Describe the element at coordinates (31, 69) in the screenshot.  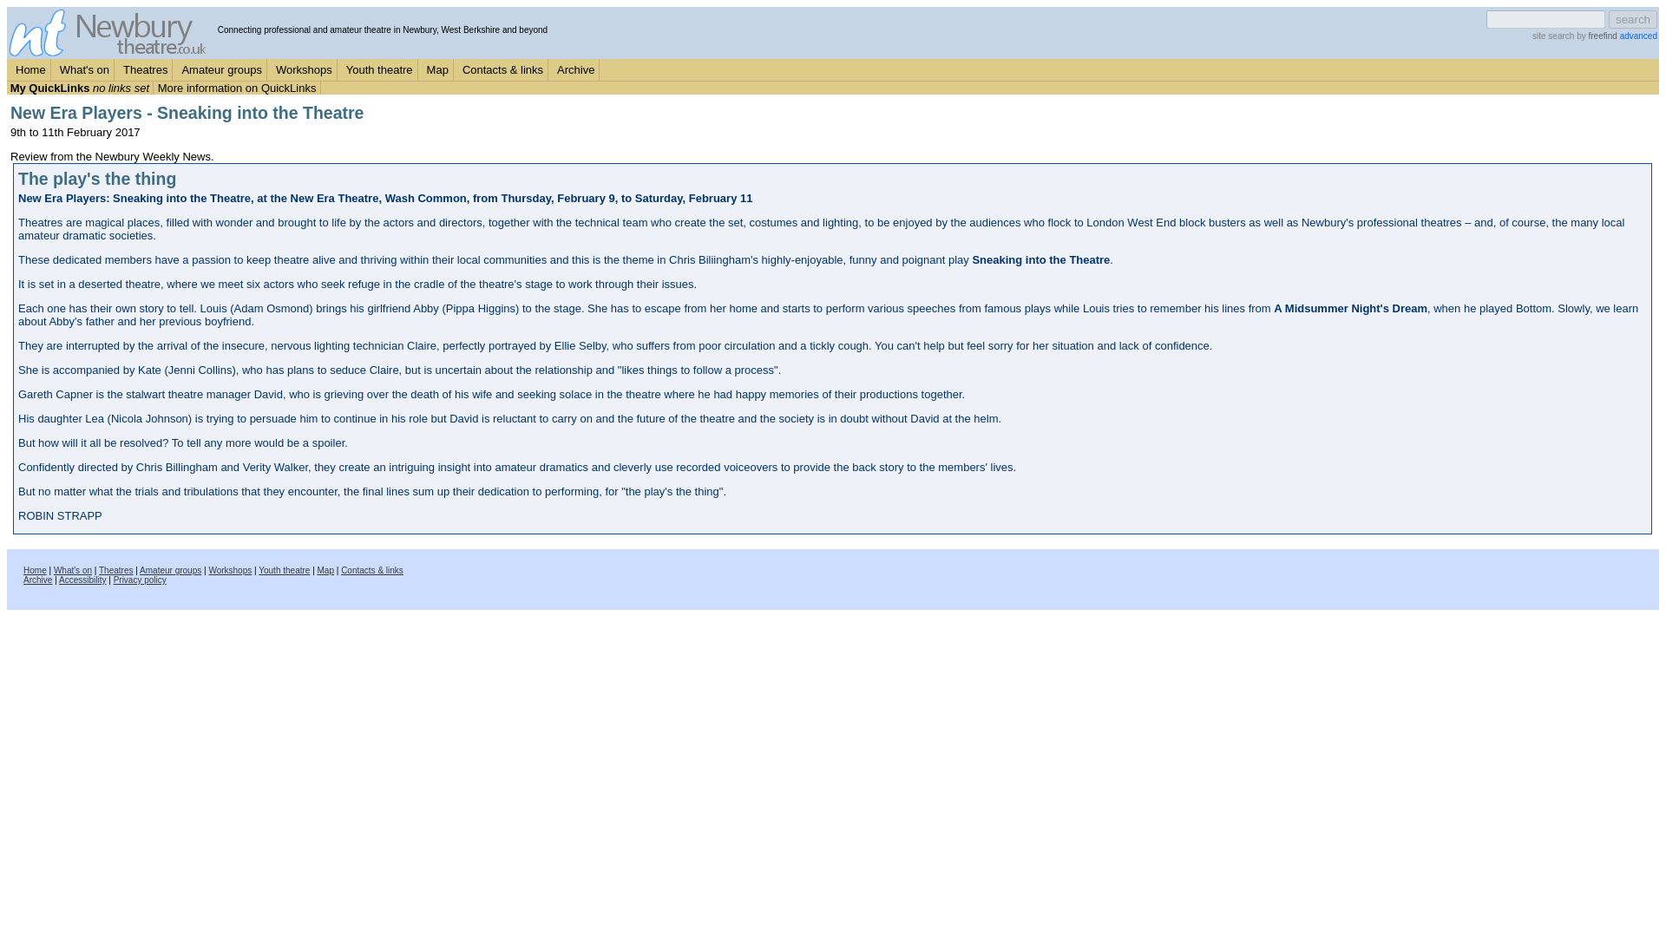
I see `Home` at that location.